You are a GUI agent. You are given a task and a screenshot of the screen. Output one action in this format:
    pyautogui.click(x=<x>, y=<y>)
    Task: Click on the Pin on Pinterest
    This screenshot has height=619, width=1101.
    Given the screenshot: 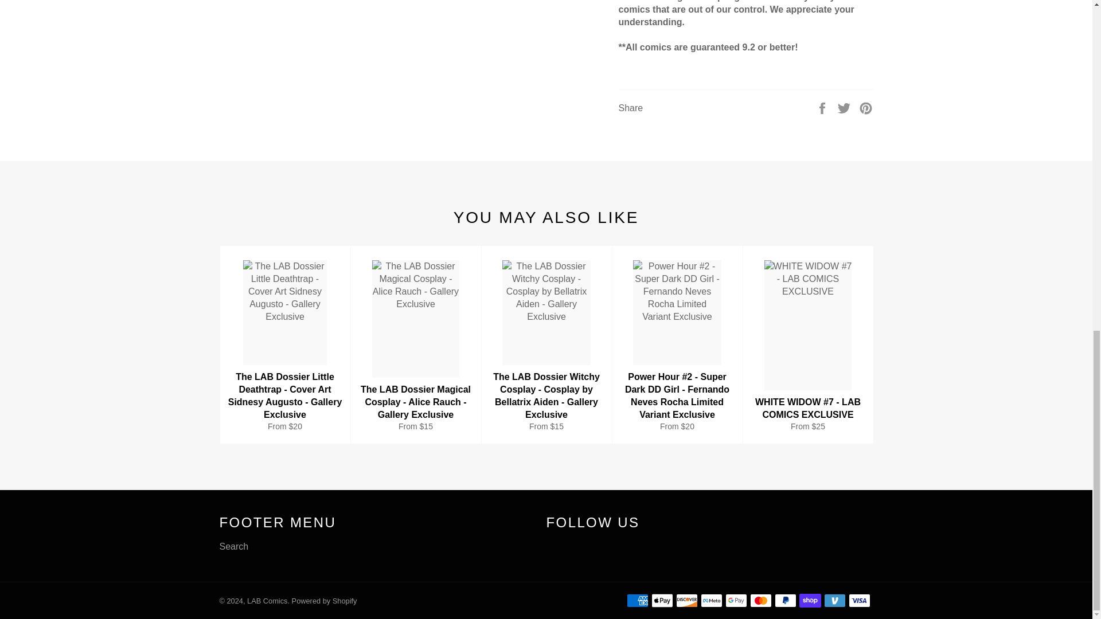 What is the action you would take?
    pyautogui.click(x=866, y=107)
    